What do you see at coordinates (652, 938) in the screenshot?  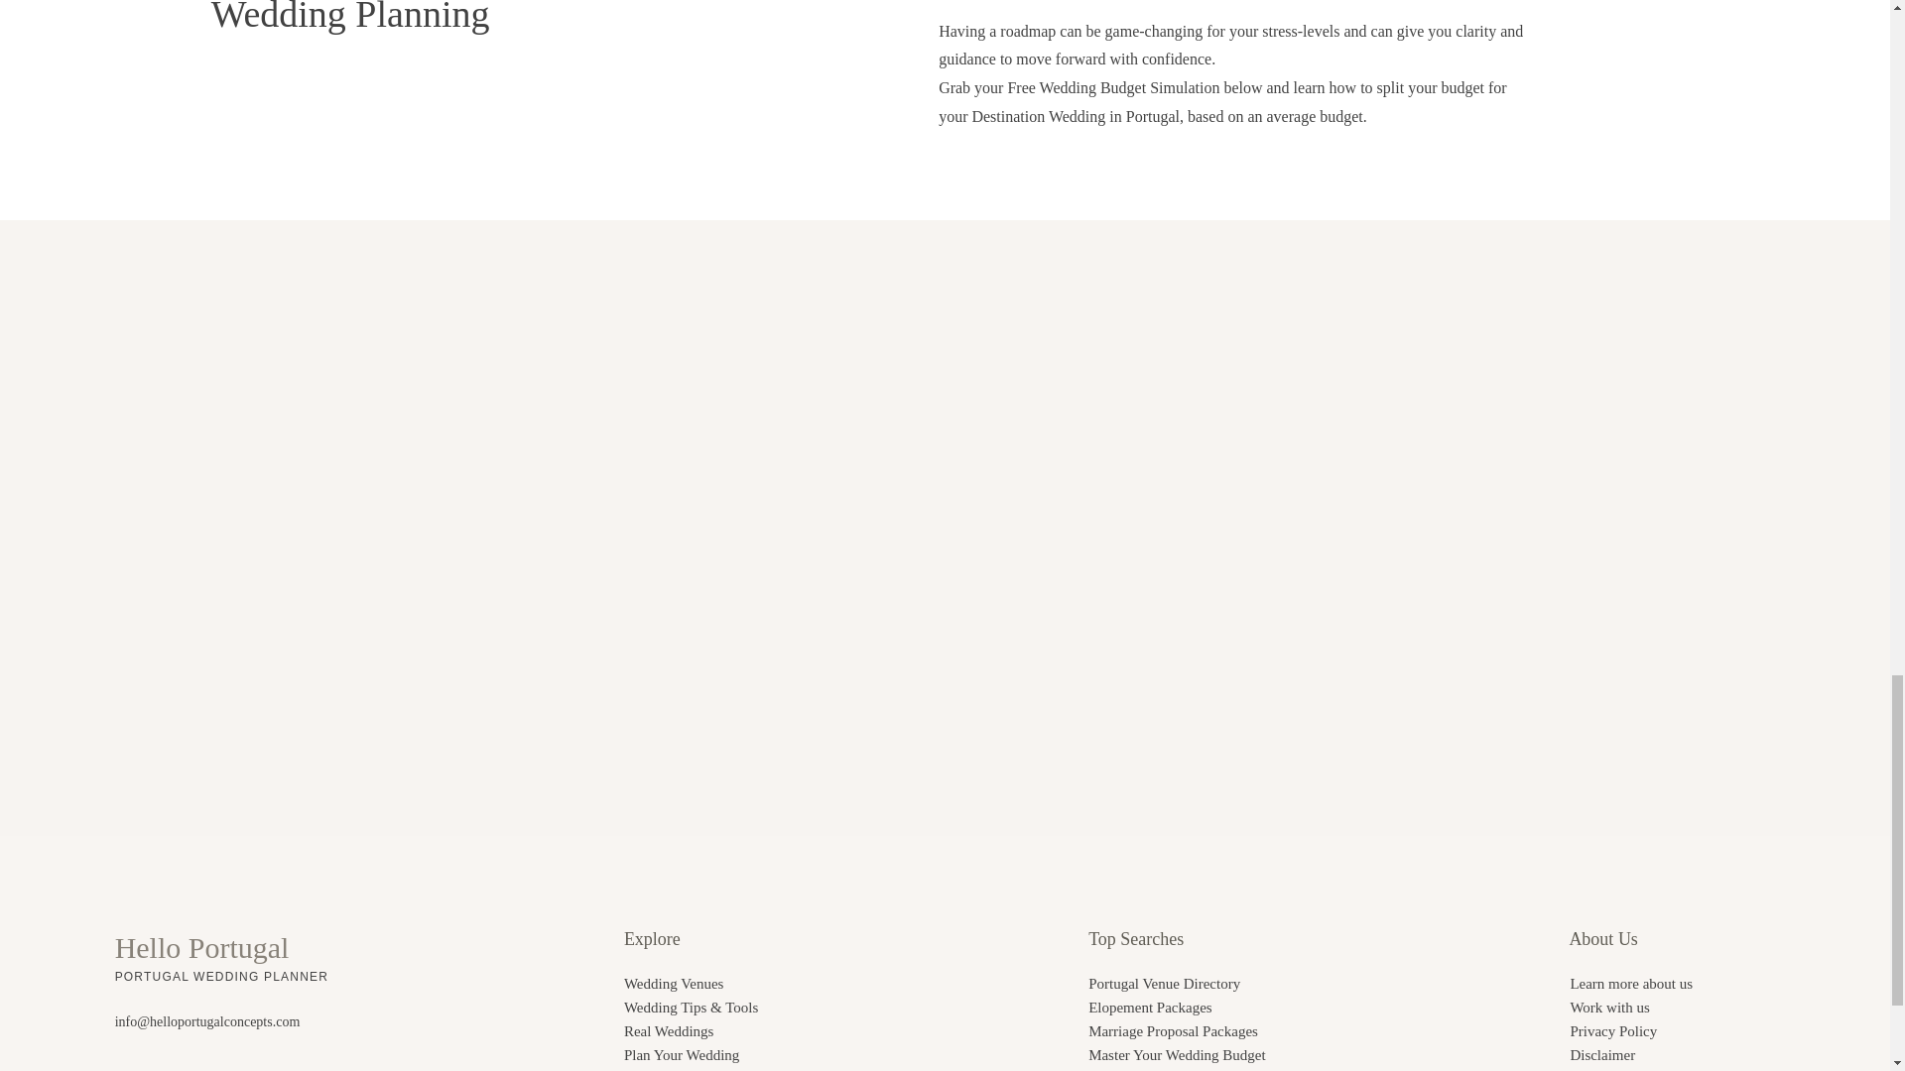 I see `Explore` at bounding box center [652, 938].